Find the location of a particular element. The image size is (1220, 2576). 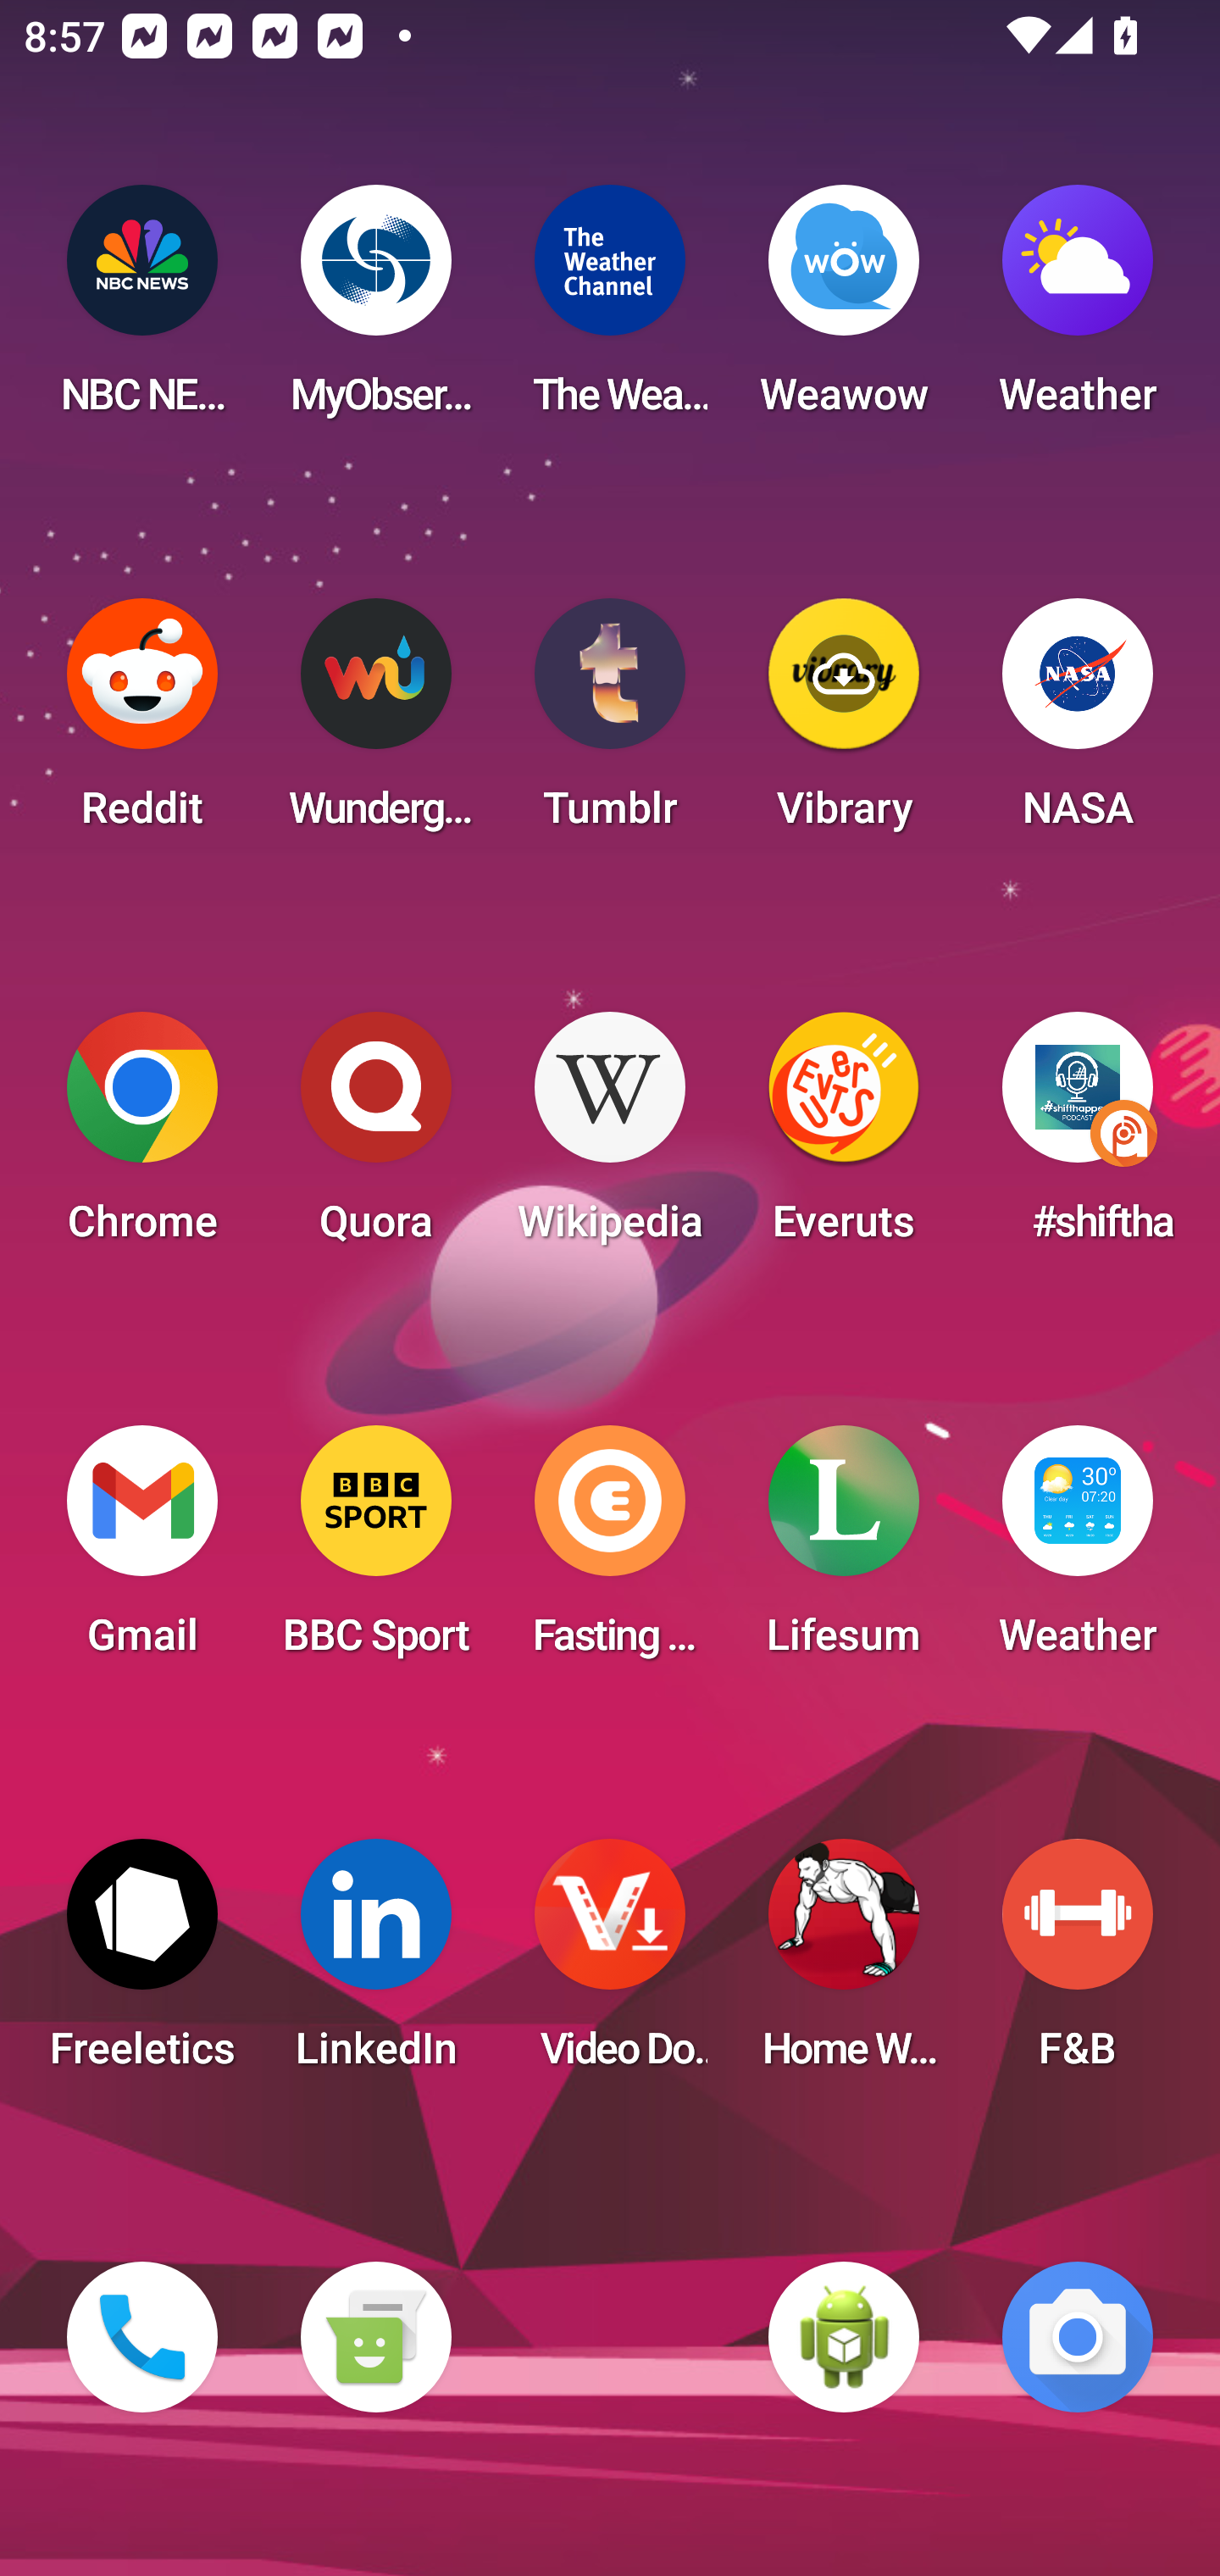

Weather is located at coordinates (1078, 310).